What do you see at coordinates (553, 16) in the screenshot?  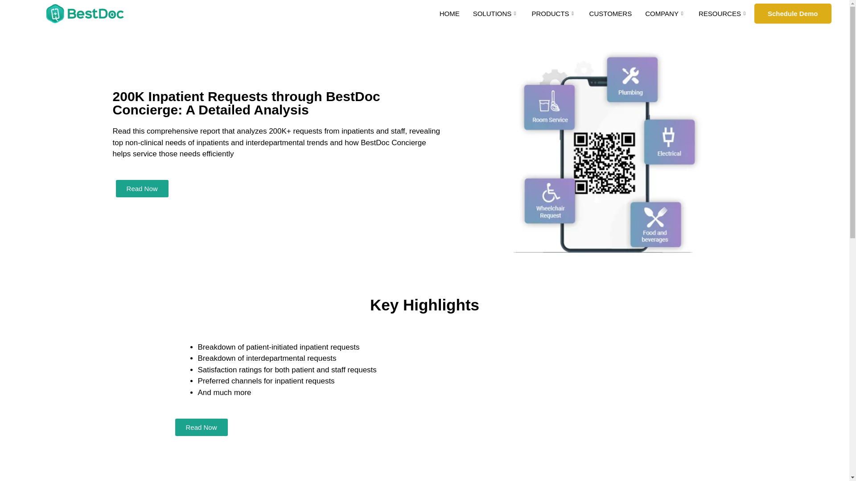 I see `PRODUCTS` at bounding box center [553, 16].